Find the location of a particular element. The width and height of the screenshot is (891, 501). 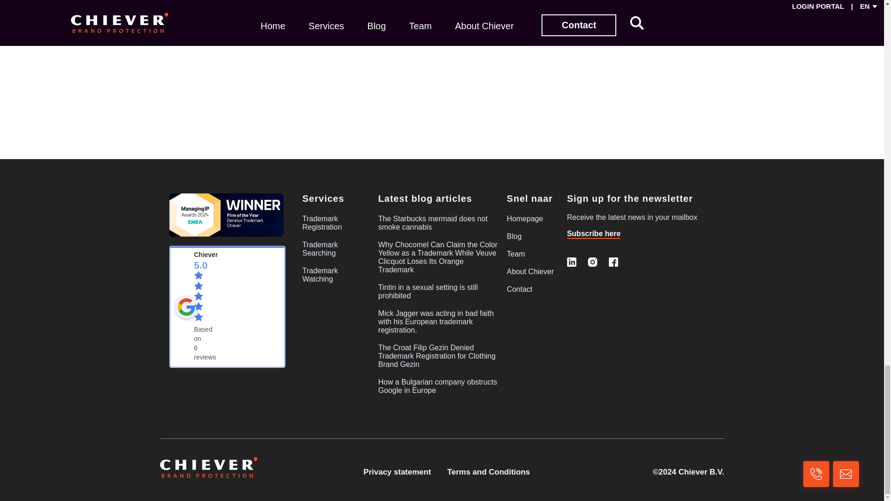

The Starbucks mermaid does not smoke cannabis is located at coordinates (433, 223).